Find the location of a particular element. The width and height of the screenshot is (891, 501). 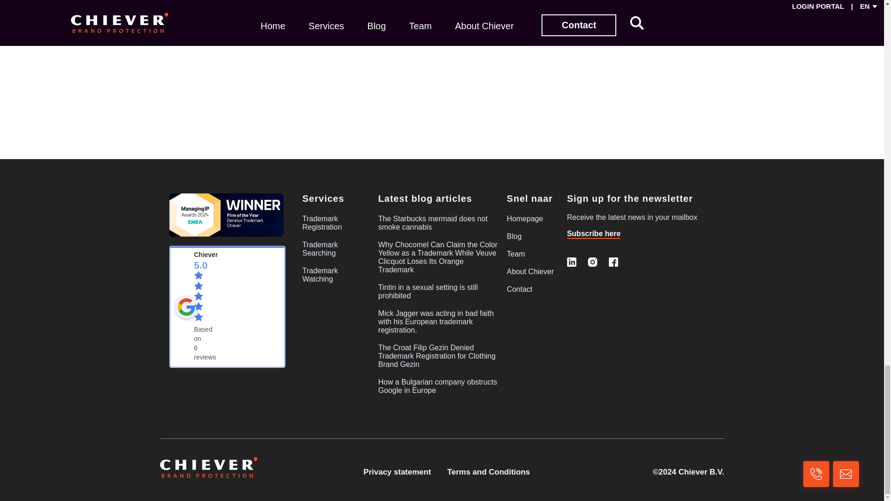

The Starbucks mermaid does not smoke cannabis is located at coordinates (433, 223).